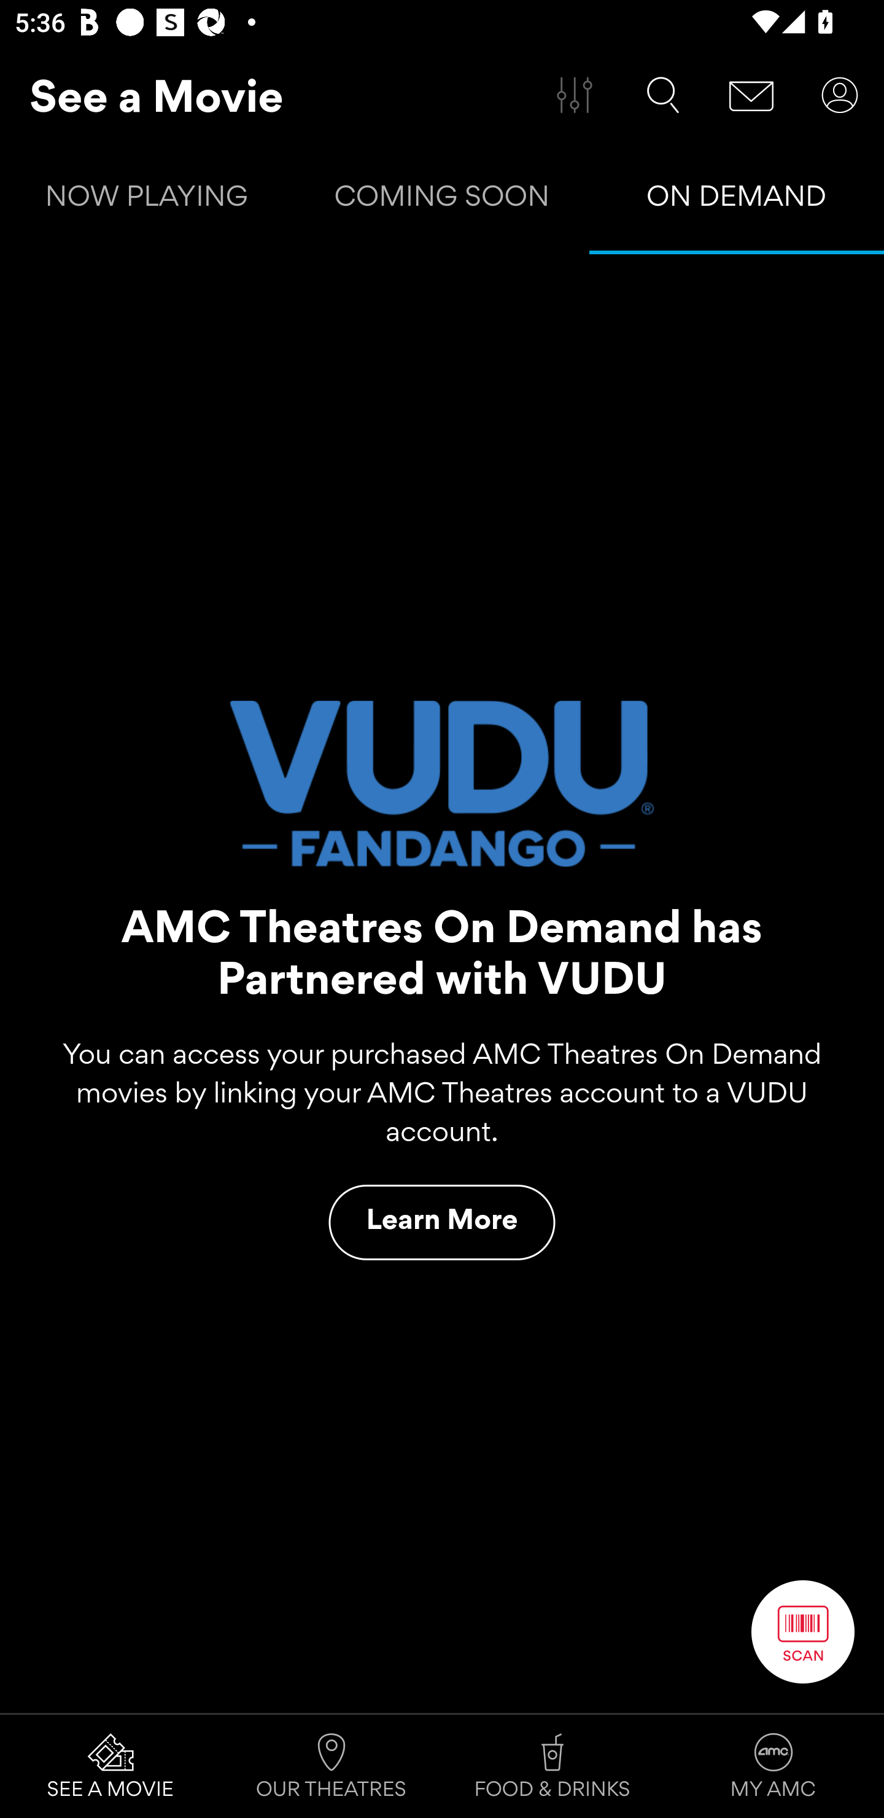 Image resolution: width=884 pixels, height=1818 pixels. I want to click on OUR THEATRES
Tab 2 of 4, so click(331, 1766).